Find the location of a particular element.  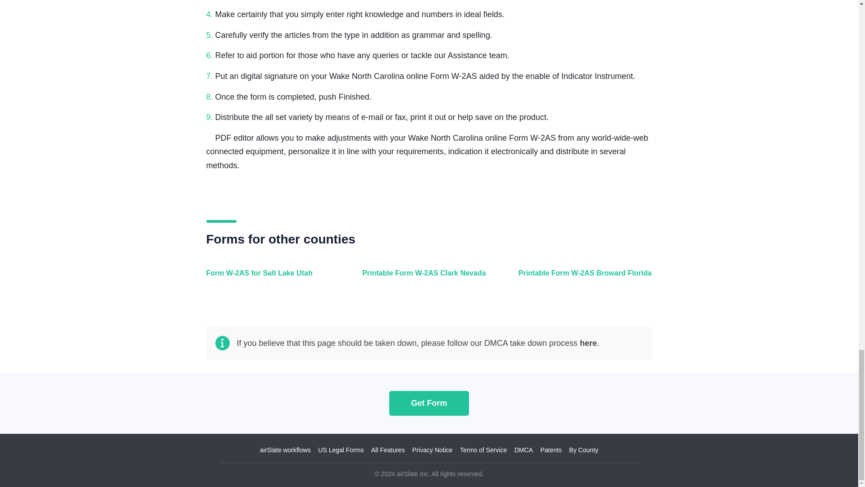

Terms of Service is located at coordinates (483, 450).